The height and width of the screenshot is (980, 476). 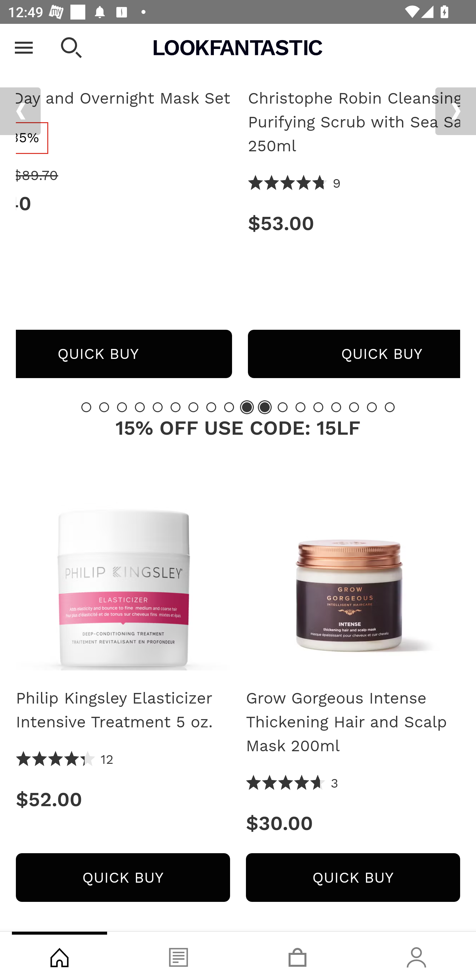 What do you see at coordinates (354, 224) in the screenshot?
I see `Price: $53.00` at bounding box center [354, 224].